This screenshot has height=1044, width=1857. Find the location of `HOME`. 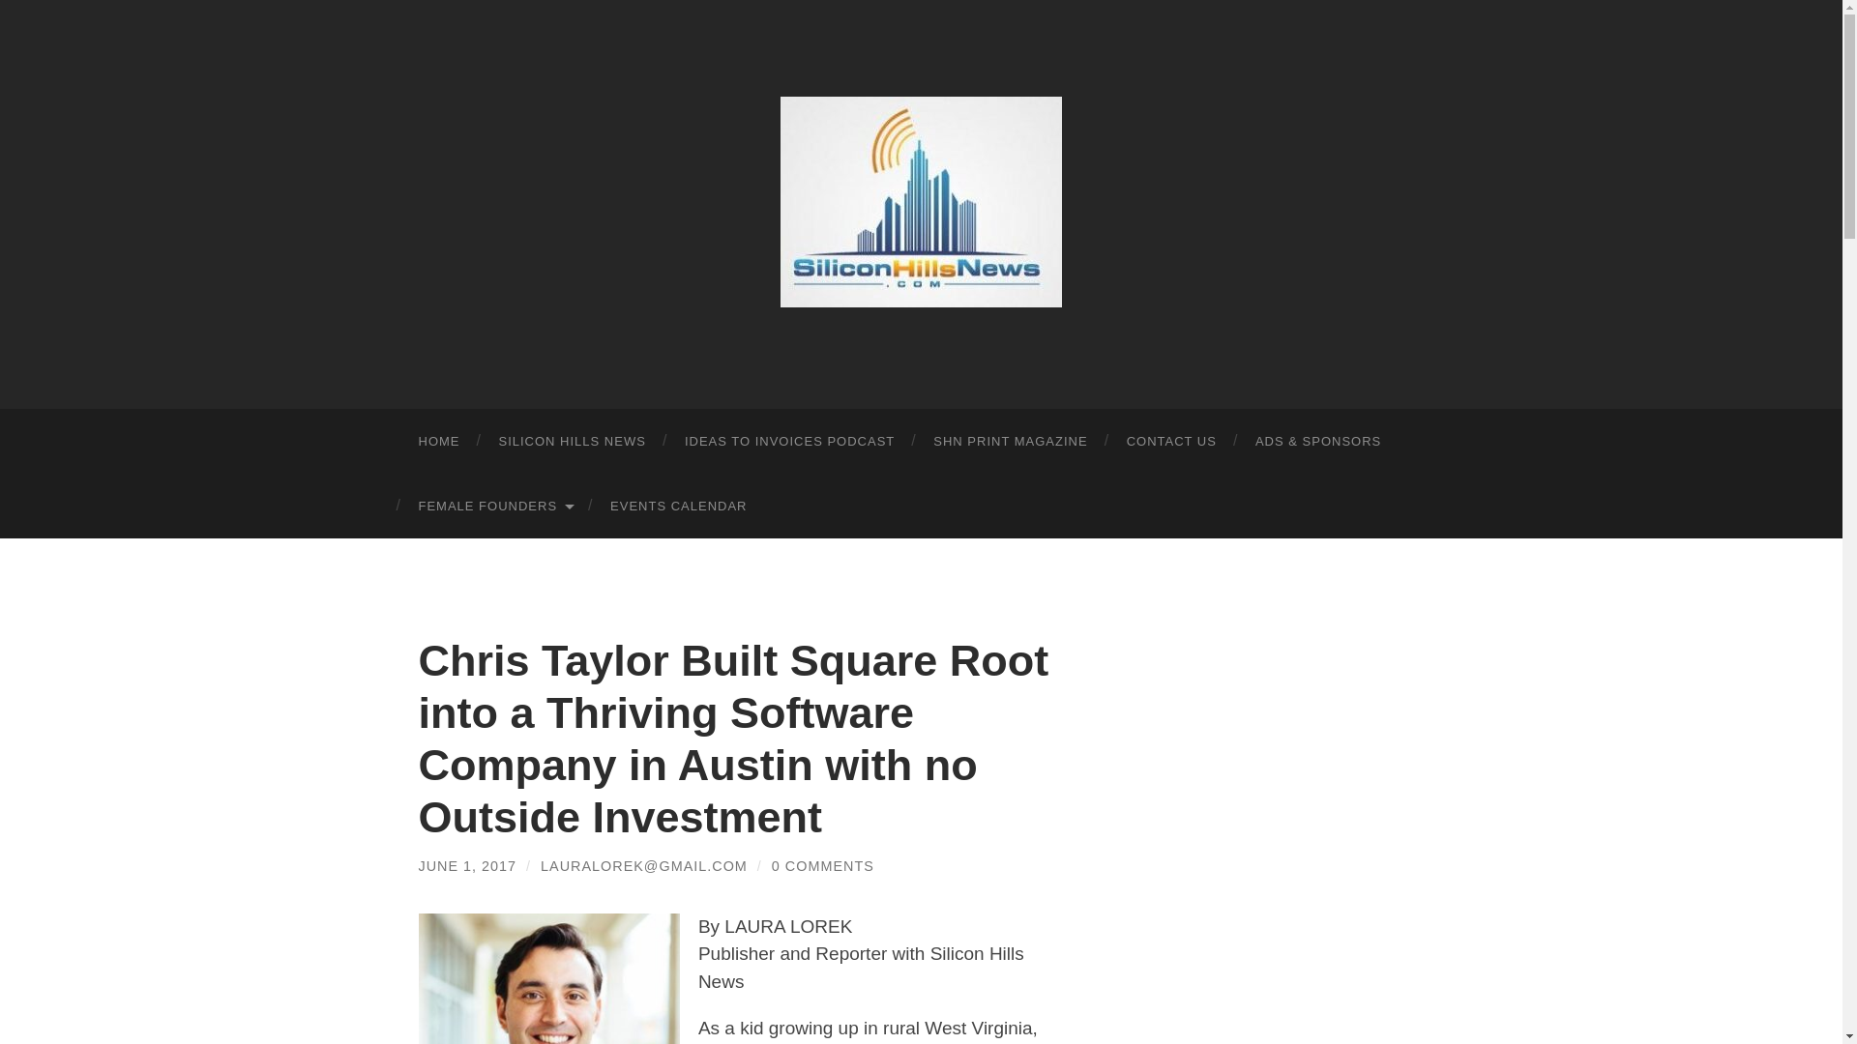

HOME is located at coordinates (439, 441).